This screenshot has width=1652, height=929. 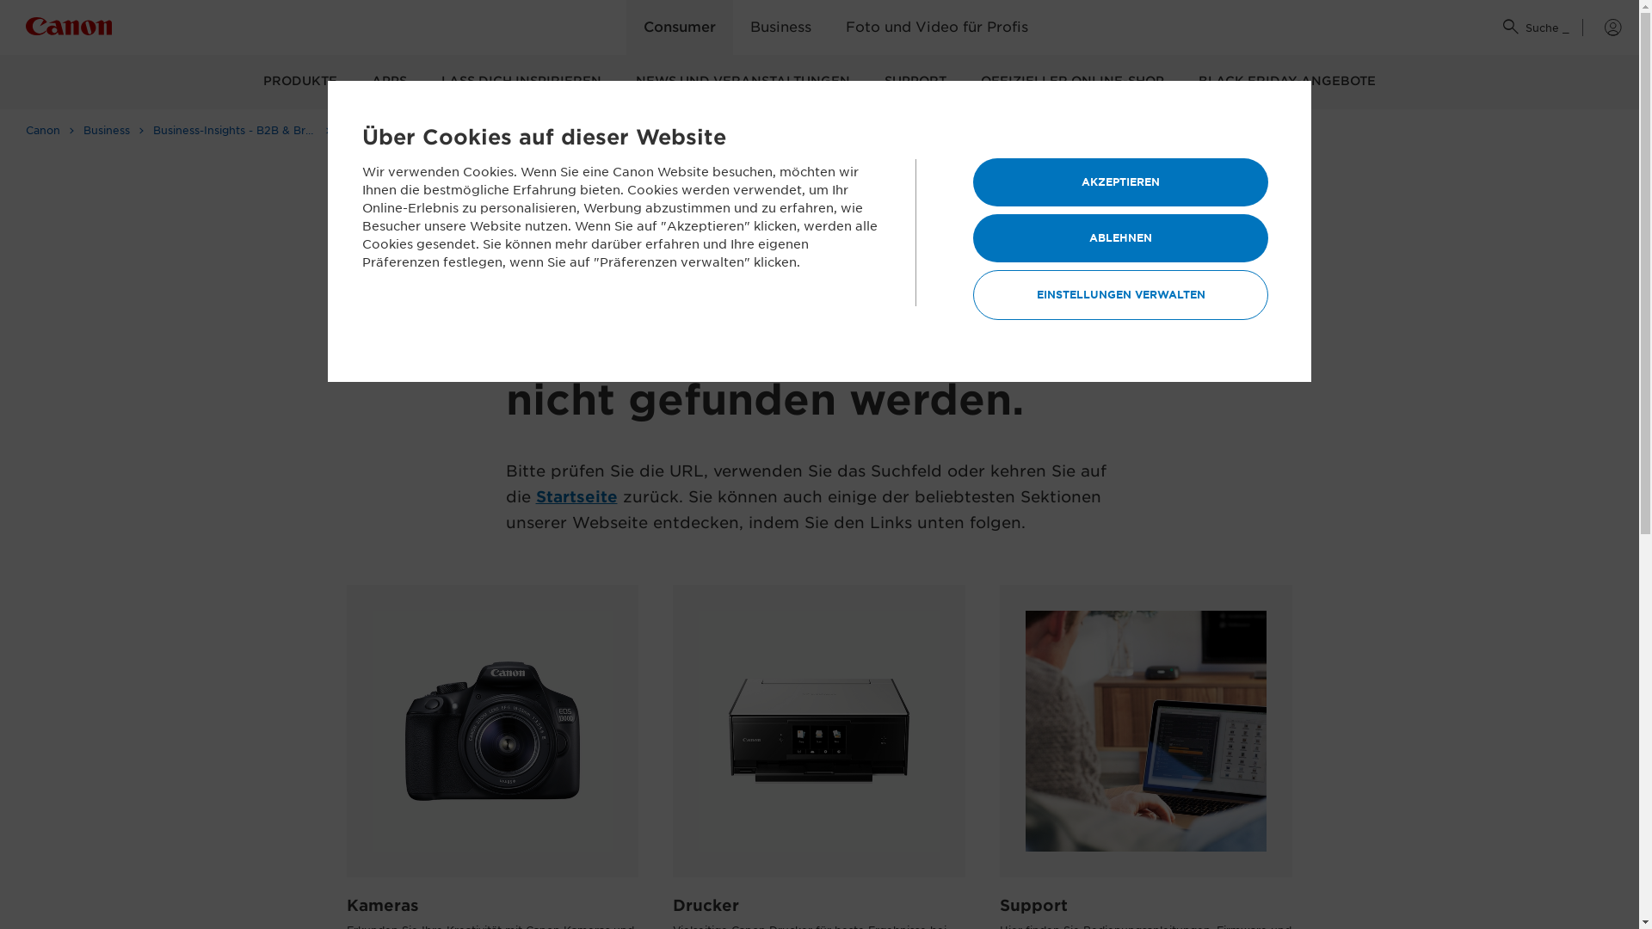 What do you see at coordinates (1034, 905) in the screenshot?
I see `Support` at bounding box center [1034, 905].